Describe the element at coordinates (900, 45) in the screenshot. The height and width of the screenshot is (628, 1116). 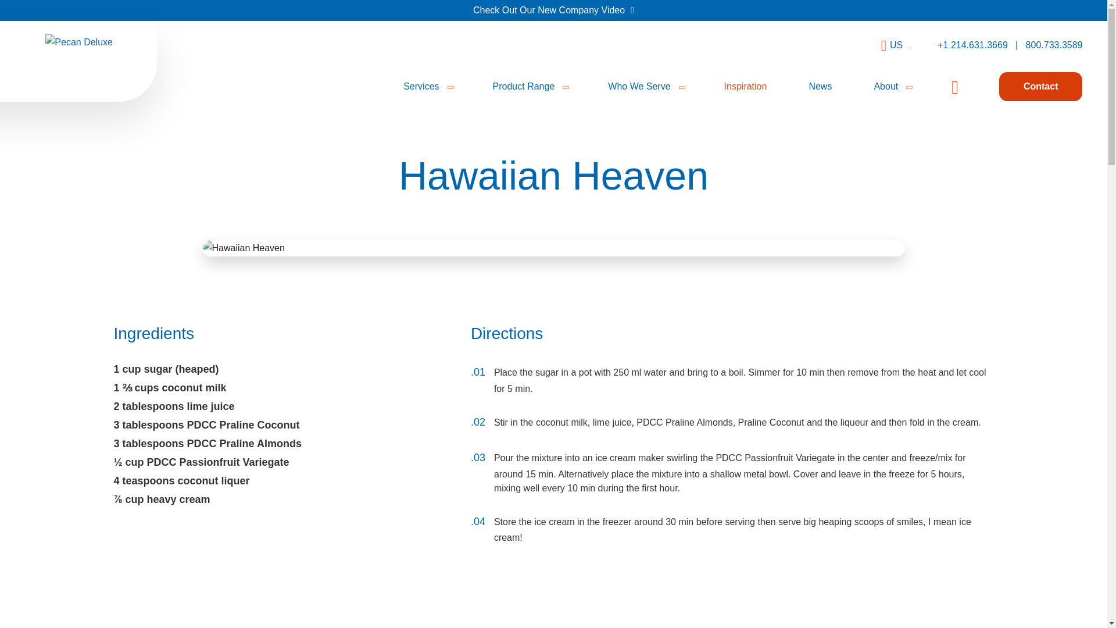
I see `US` at that location.